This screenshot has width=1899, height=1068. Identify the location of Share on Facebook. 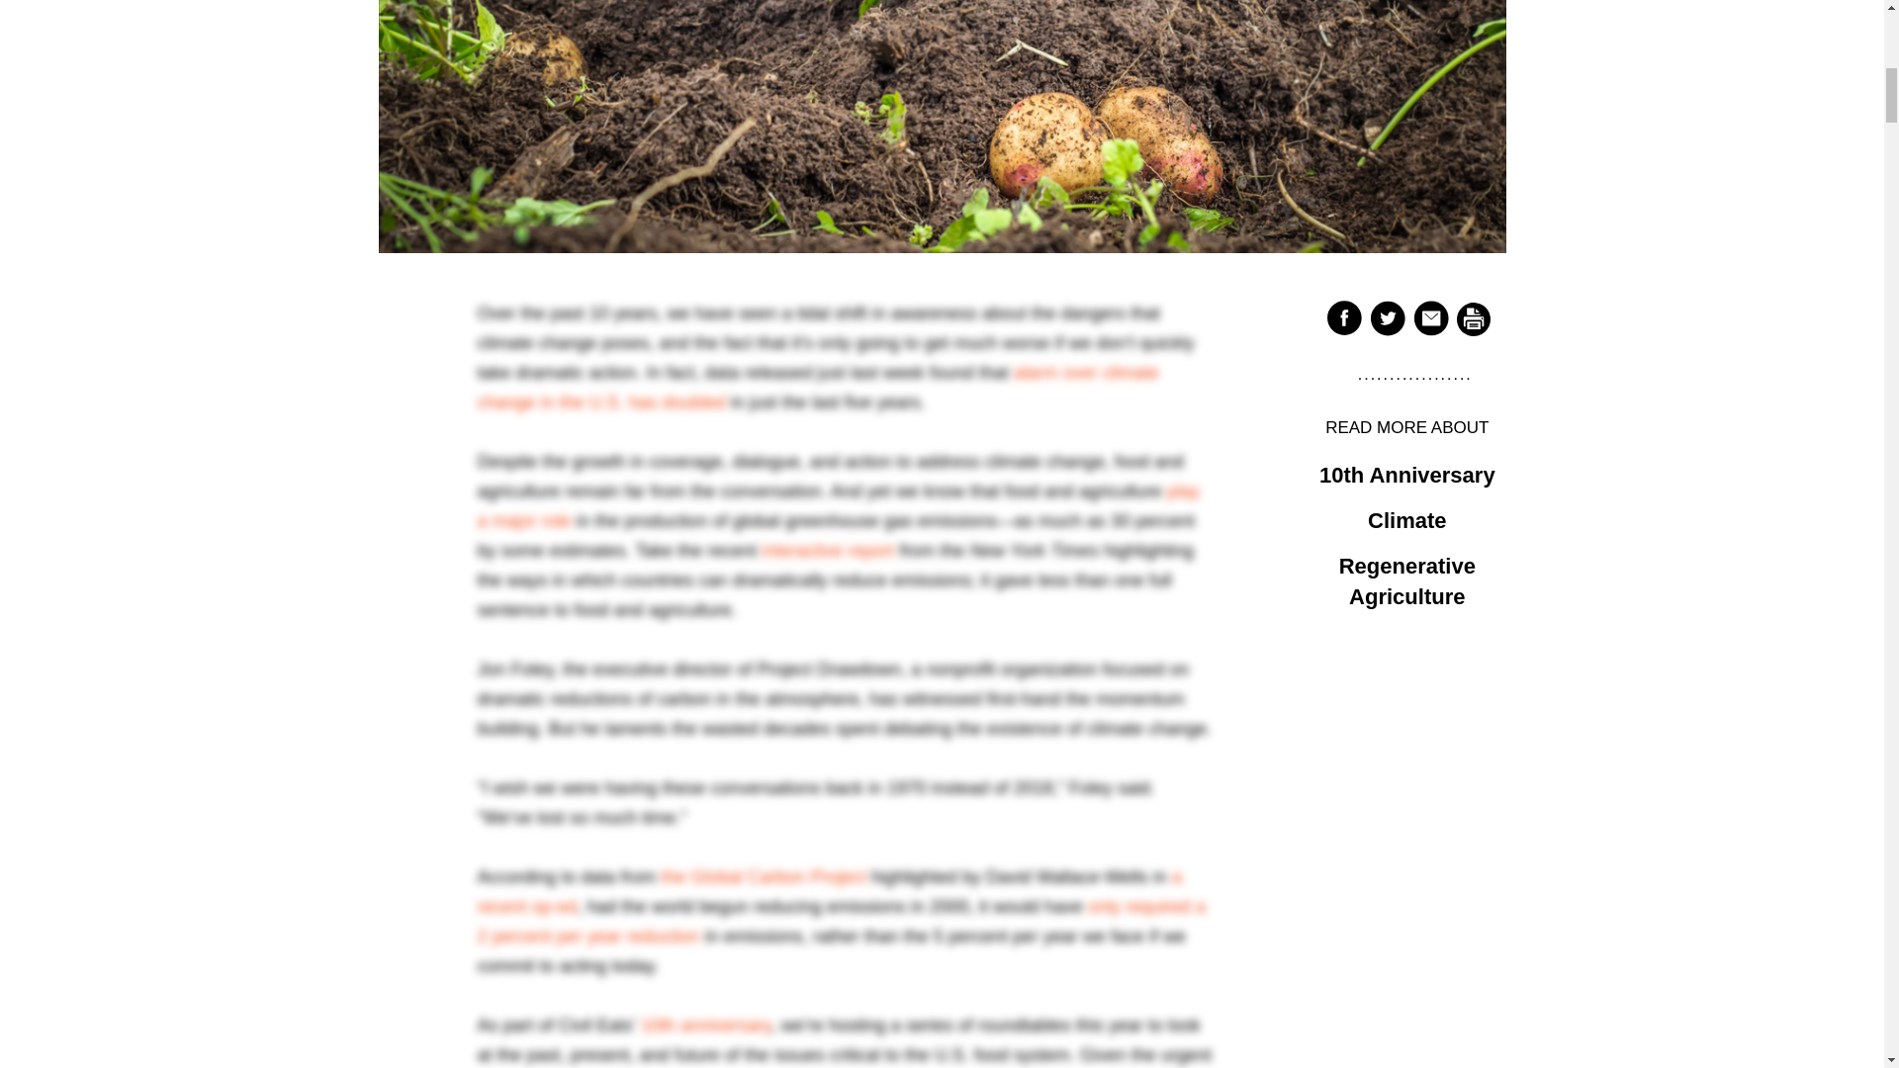
(1343, 316).